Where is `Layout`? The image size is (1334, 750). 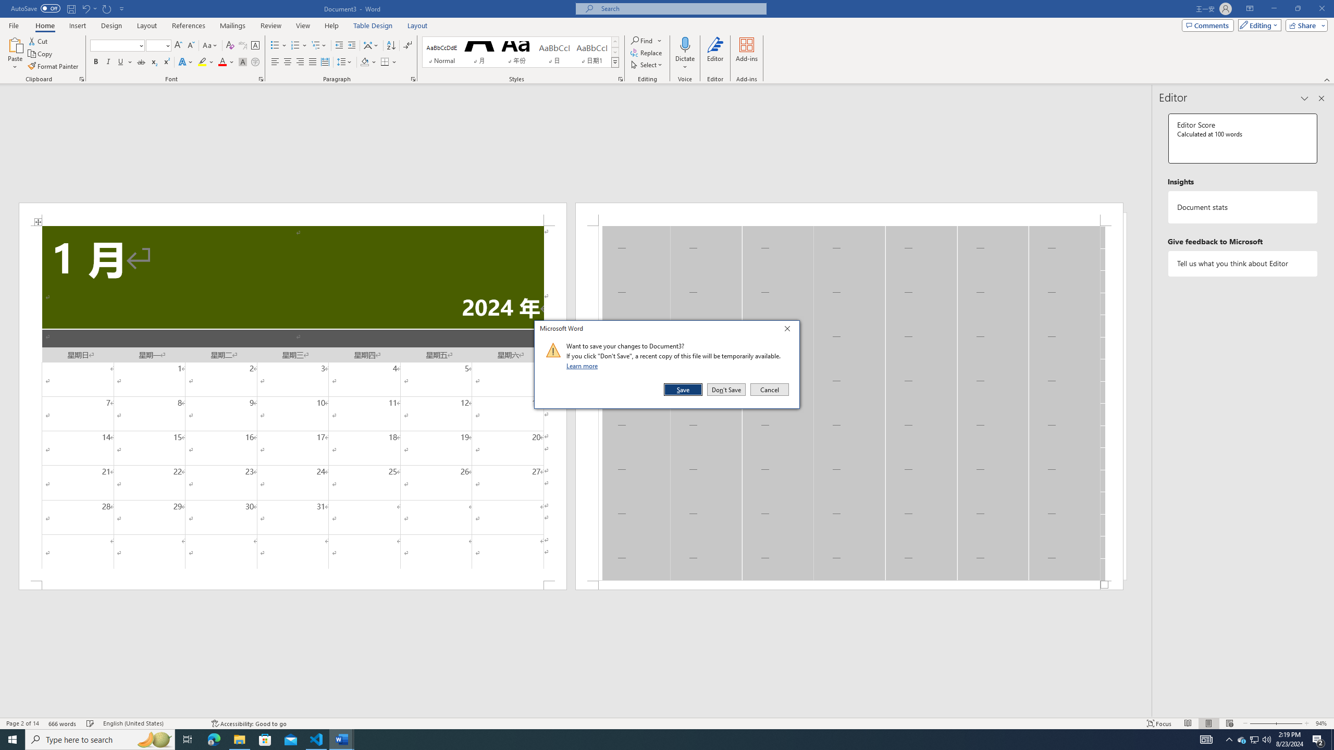 Layout is located at coordinates (278, 46).